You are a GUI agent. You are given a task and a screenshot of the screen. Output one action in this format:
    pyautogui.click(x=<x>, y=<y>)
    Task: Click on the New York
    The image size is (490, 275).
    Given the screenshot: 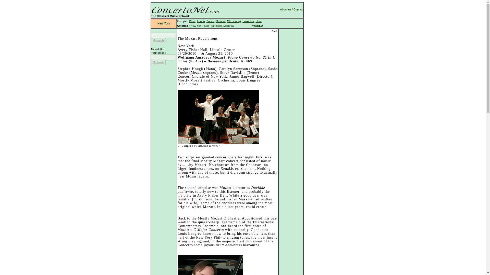 What is the action you would take?
    pyautogui.click(x=196, y=25)
    